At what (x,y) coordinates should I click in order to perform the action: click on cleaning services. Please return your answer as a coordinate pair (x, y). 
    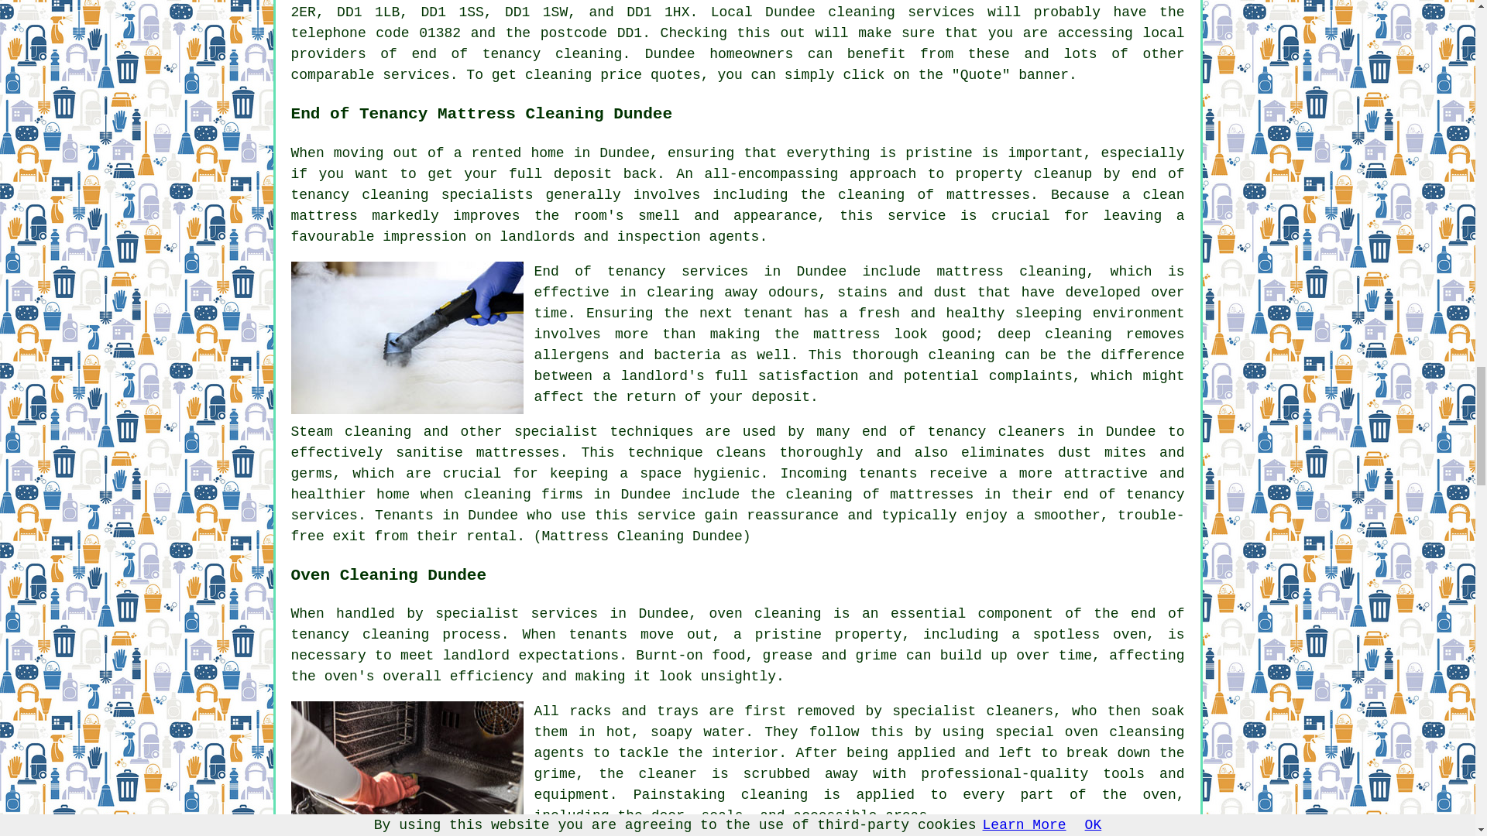
    Looking at the image, I should click on (901, 12).